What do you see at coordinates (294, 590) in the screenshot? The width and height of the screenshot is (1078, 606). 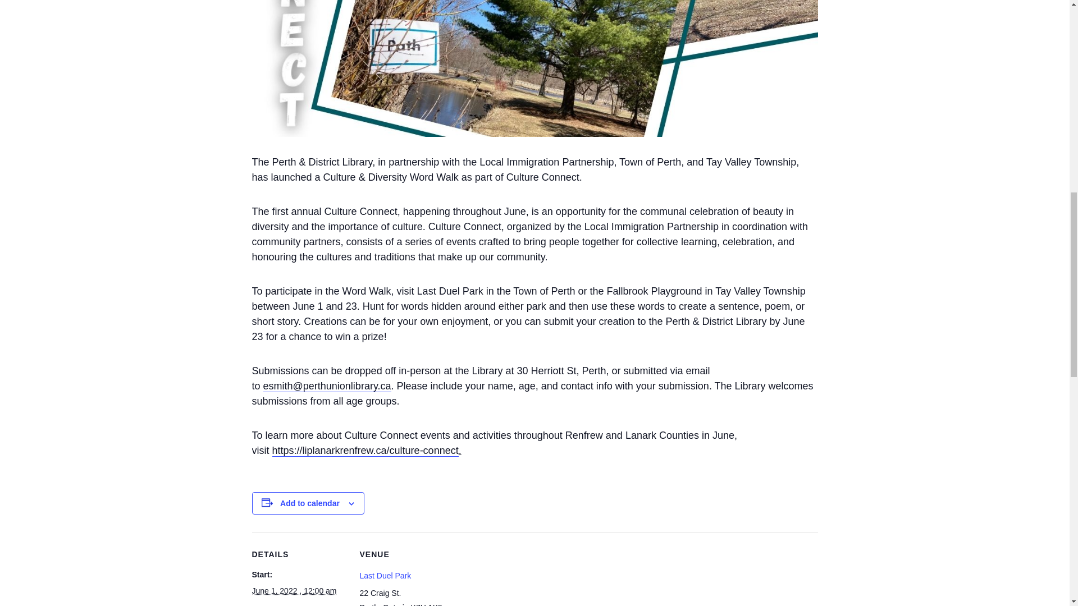 I see `2022-06-01` at bounding box center [294, 590].